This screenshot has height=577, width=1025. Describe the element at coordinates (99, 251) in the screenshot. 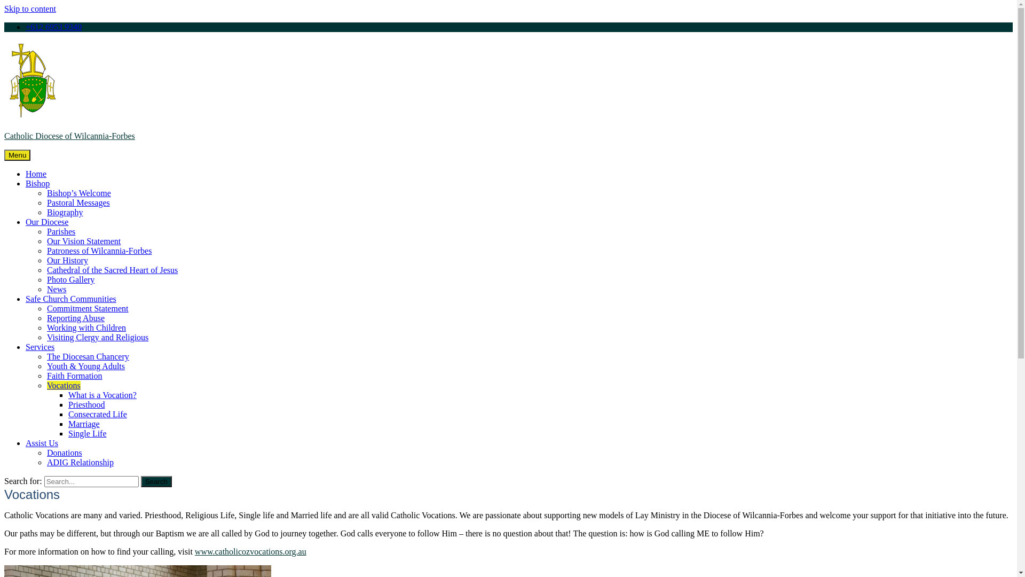

I see `Patroness of Wilcannia-Forbes` at that location.